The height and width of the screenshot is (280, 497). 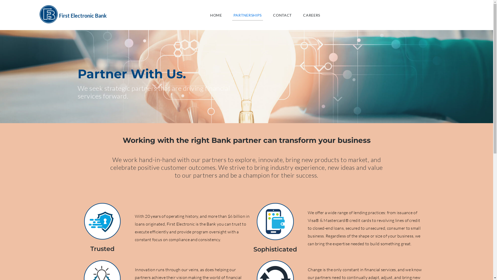 What do you see at coordinates (216, 15) in the screenshot?
I see `HOME` at bounding box center [216, 15].